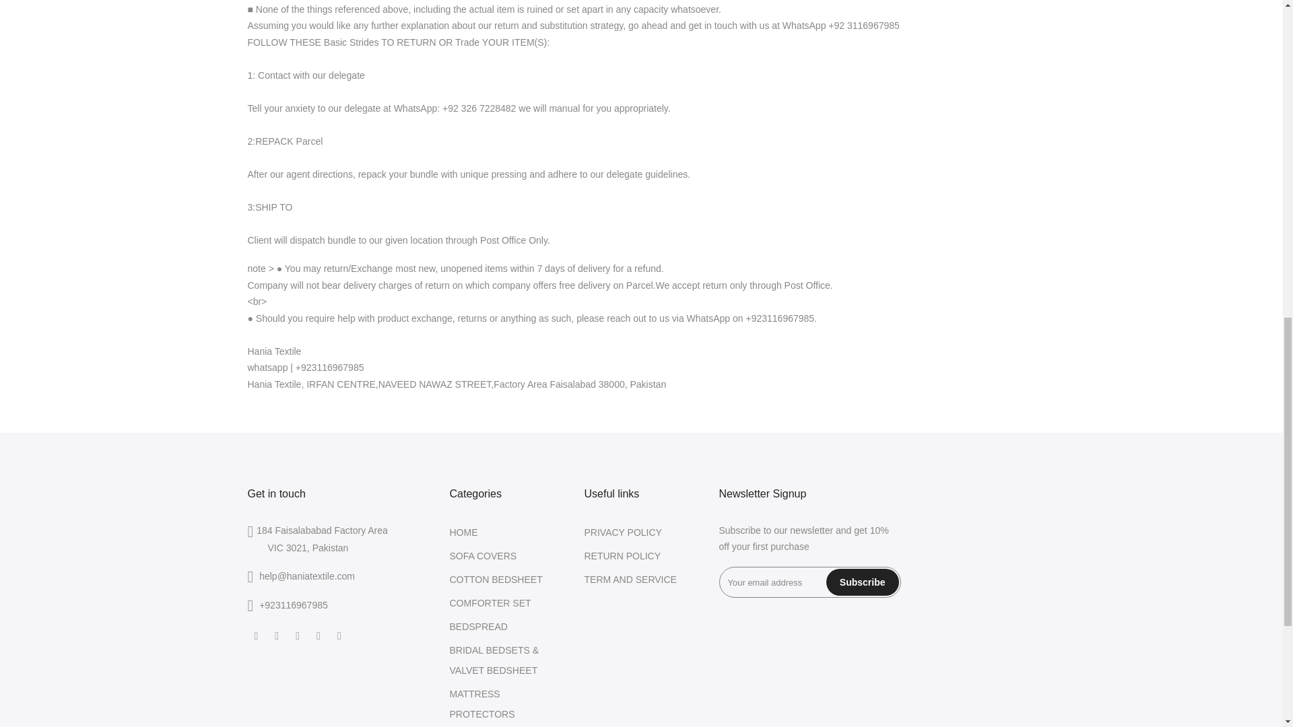 The image size is (1293, 727). I want to click on RETURN POLICY, so click(622, 555).